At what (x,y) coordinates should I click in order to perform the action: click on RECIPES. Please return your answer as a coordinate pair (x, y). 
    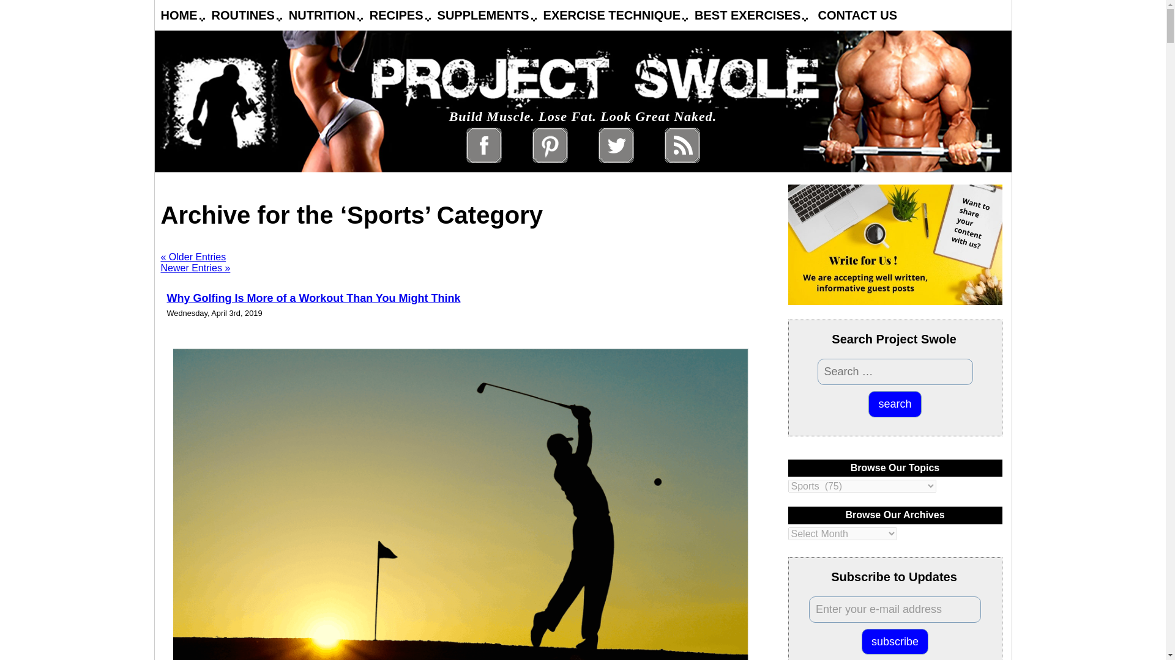
    Looking at the image, I should click on (397, 15).